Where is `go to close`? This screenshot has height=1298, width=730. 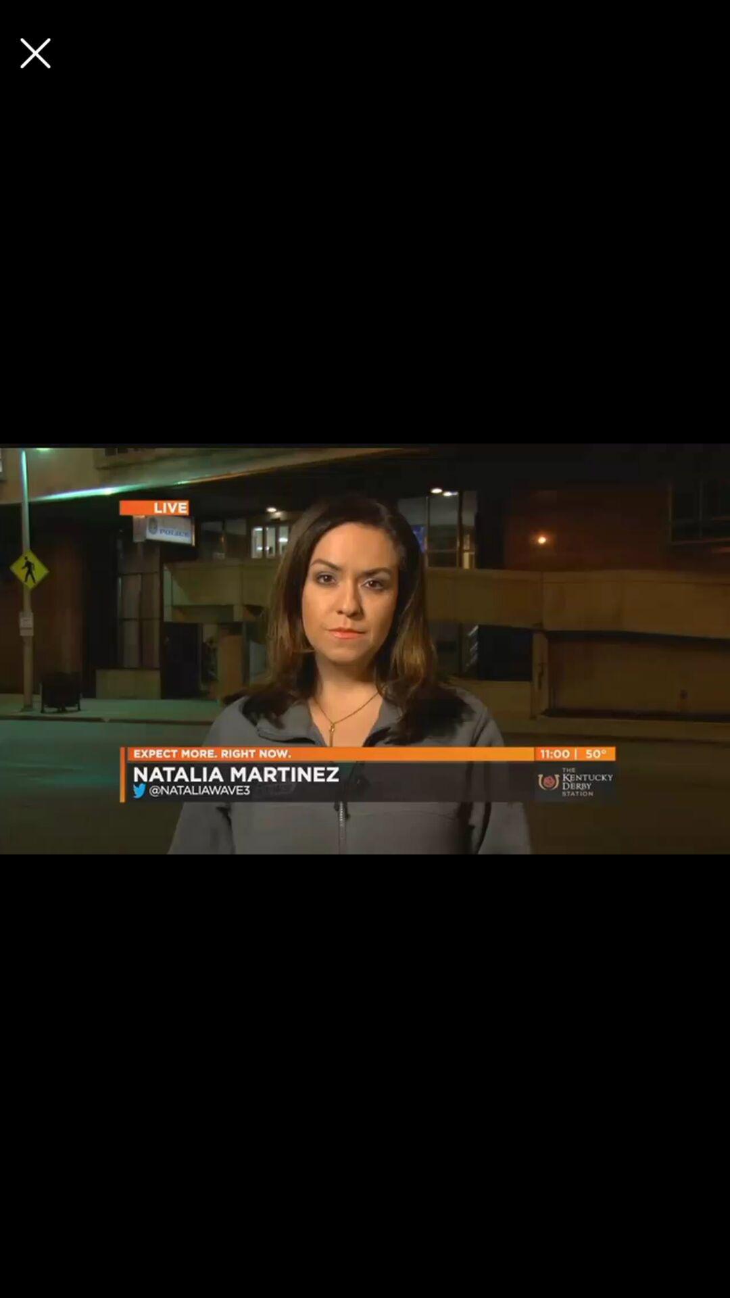 go to close is located at coordinates (35, 53).